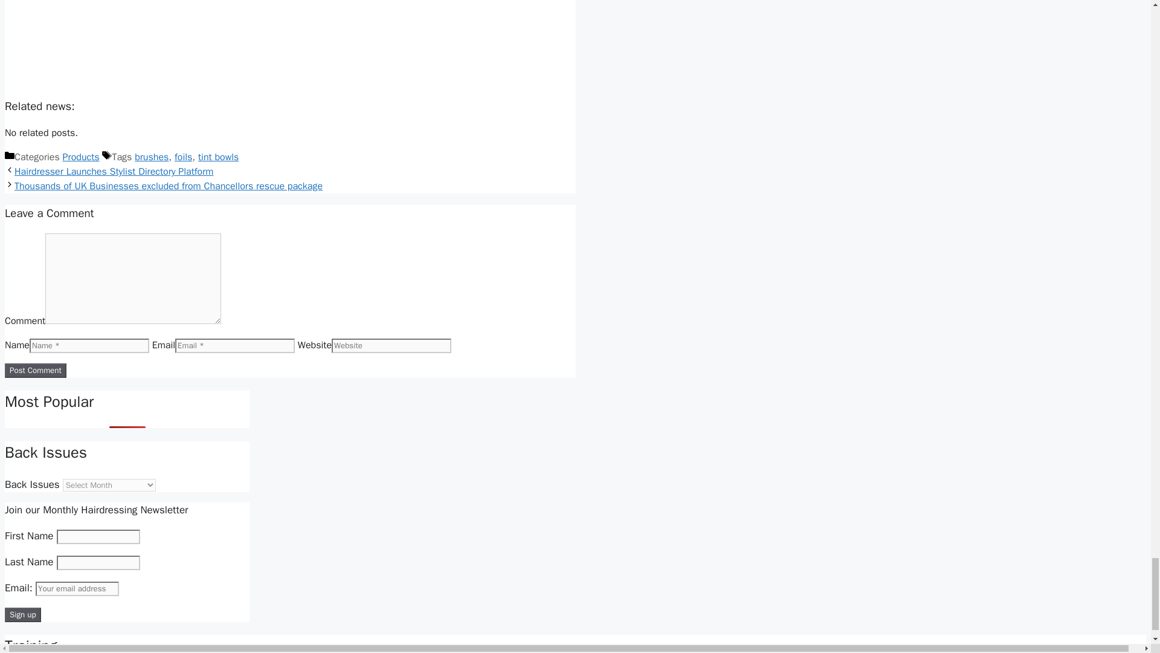 Image resolution: width=1160 pixels, height=653 pixels. I want to click on Sign up, so click(22, 615).